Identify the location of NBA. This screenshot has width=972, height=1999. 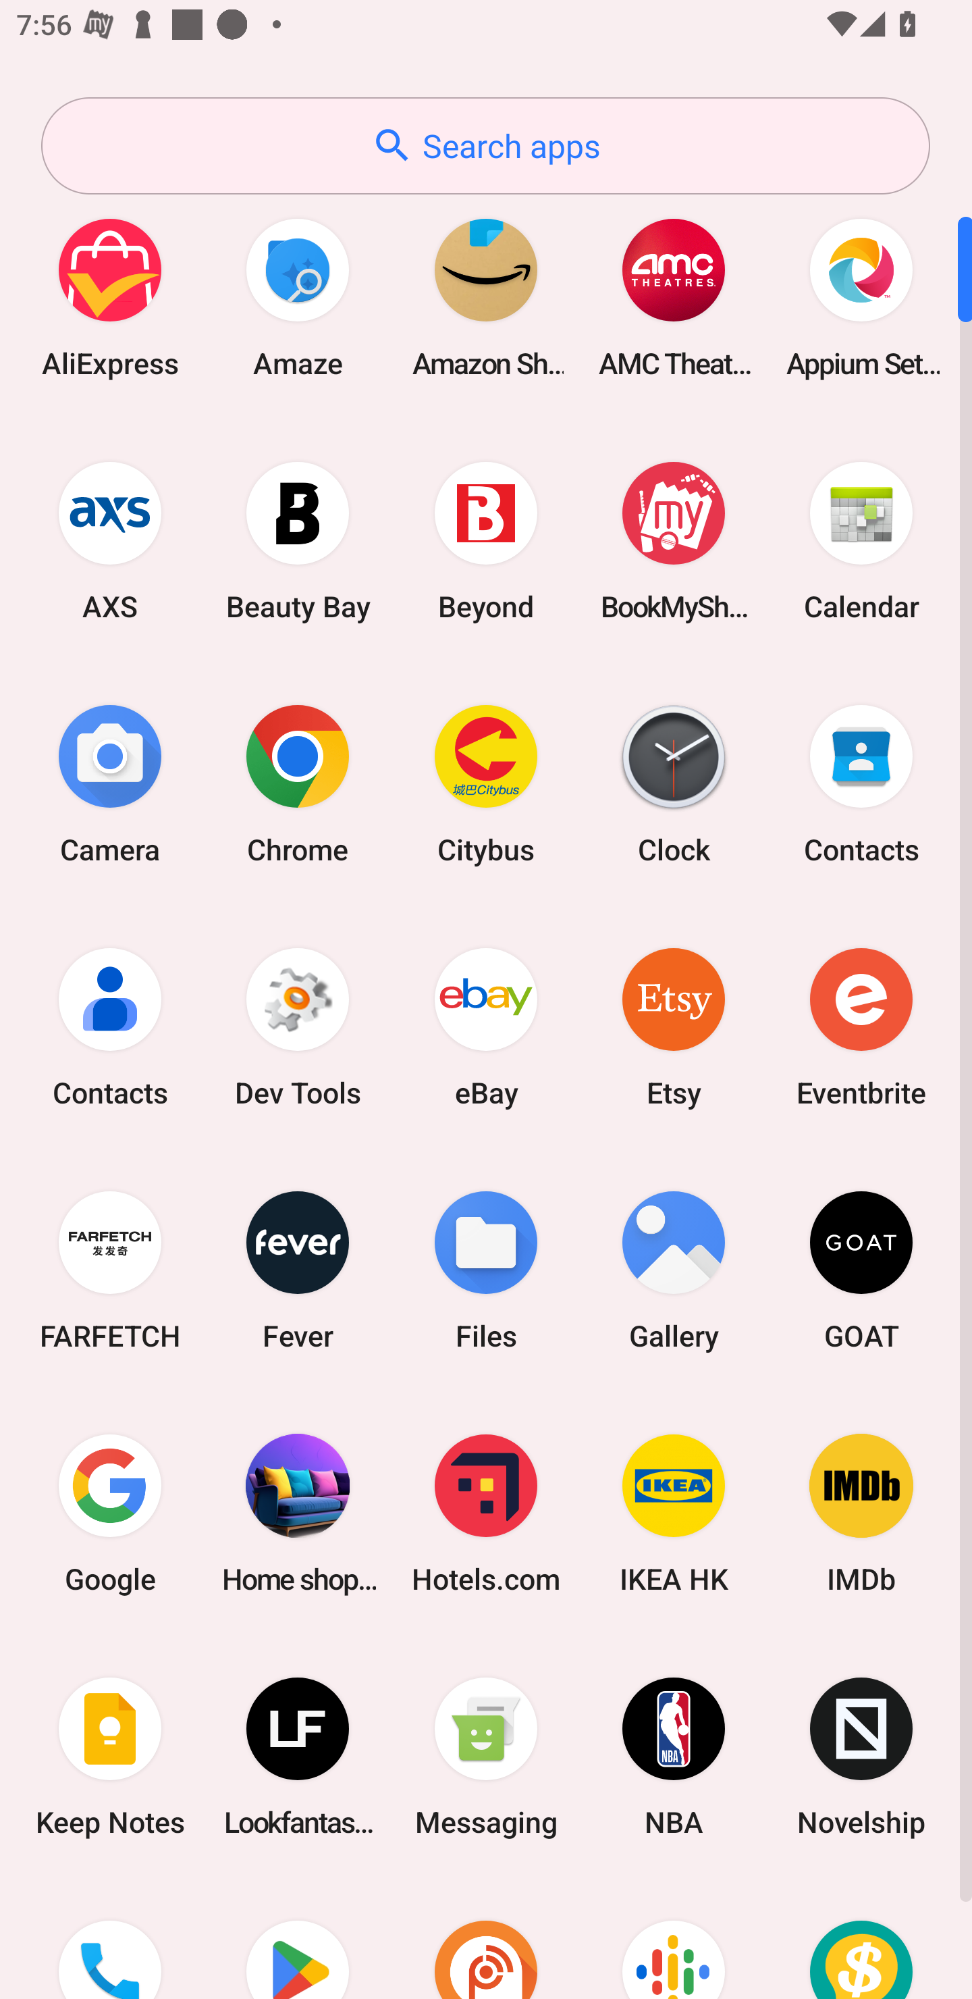
(674, 1757).